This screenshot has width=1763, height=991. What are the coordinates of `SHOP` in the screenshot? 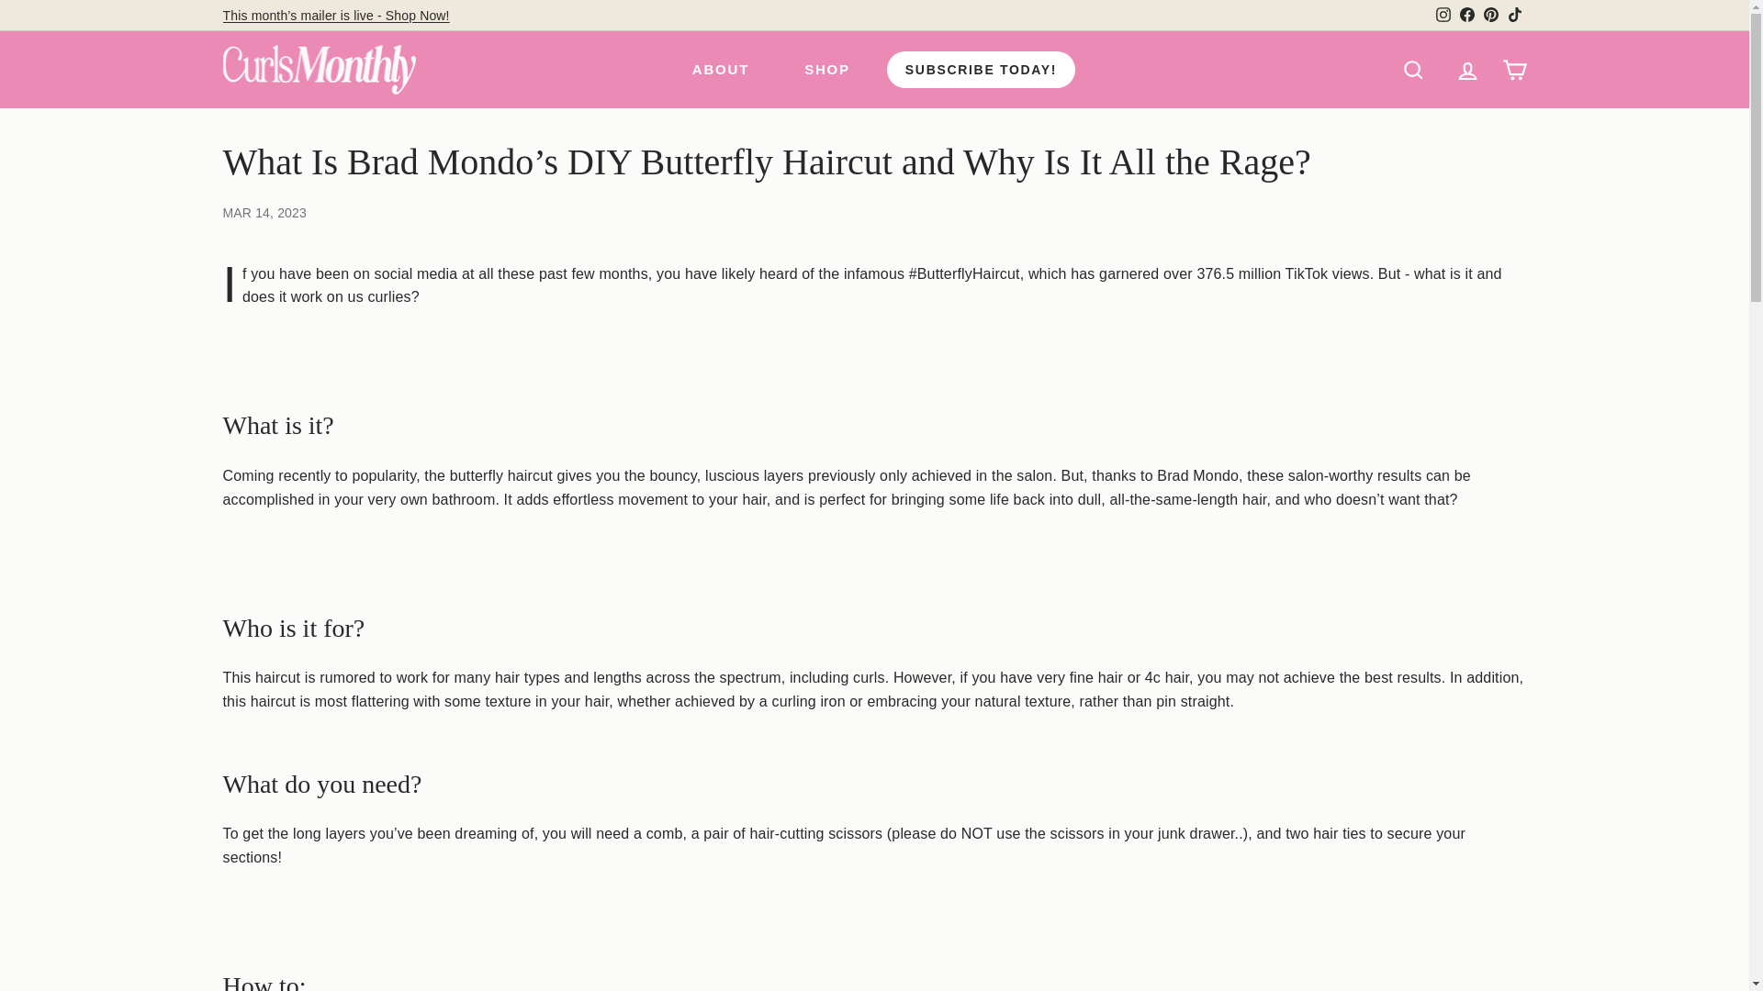 It's located at (827, 70).